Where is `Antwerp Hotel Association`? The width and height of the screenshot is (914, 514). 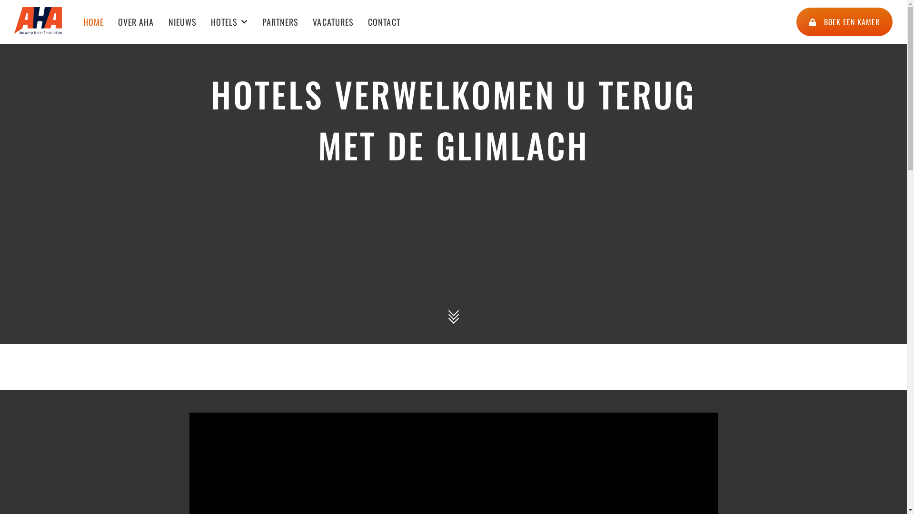 Antwerp Hotel Association is located at coordinates (45, 5).